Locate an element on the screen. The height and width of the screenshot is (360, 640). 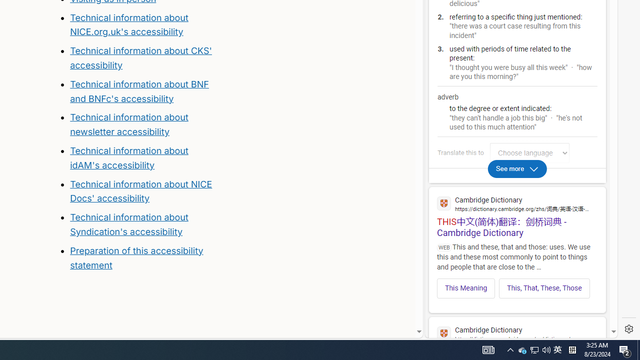
Technical information about CKS' accessibility is located at coordinates (140, 58).